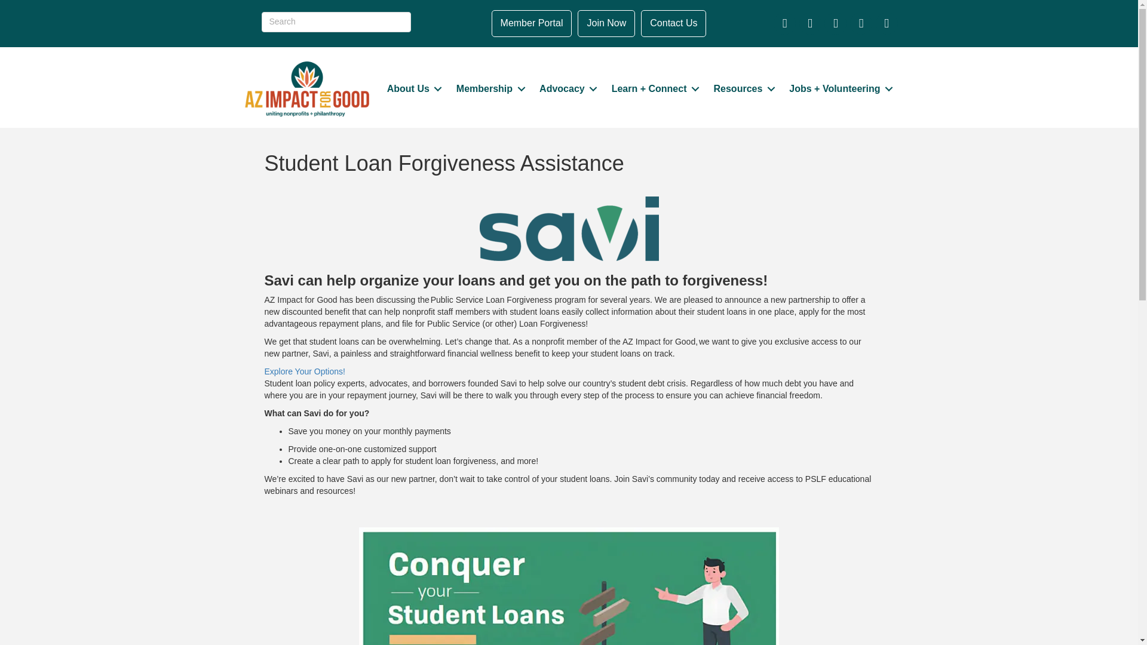  What do you see at coordinates (569, 586) in the screenshot?
I see `savi flyer` at bounding box center [569, 586].